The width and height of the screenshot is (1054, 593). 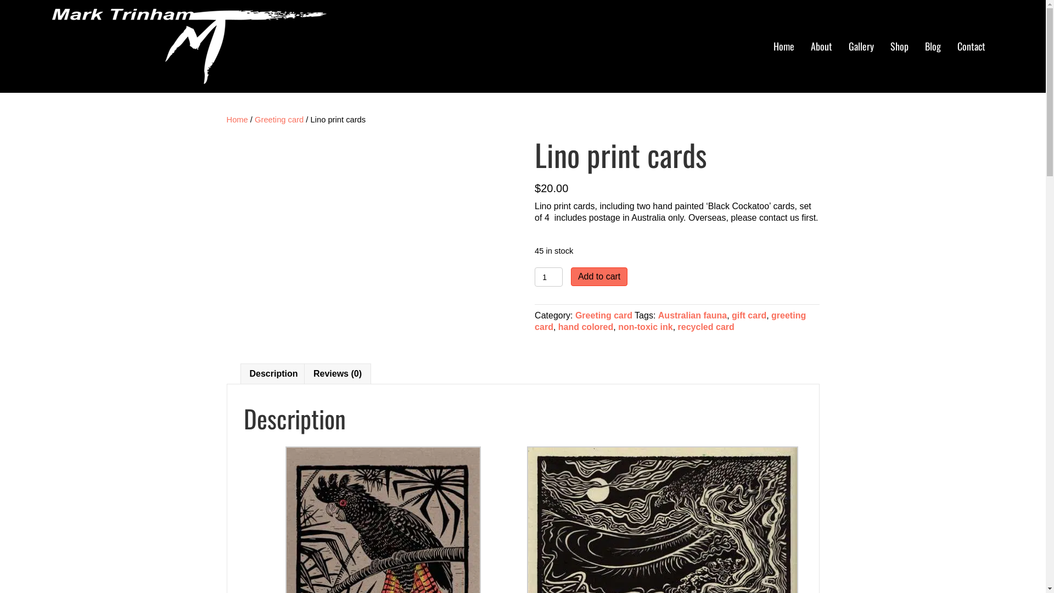 I want to click on Shop, so click(x=899, y=46).